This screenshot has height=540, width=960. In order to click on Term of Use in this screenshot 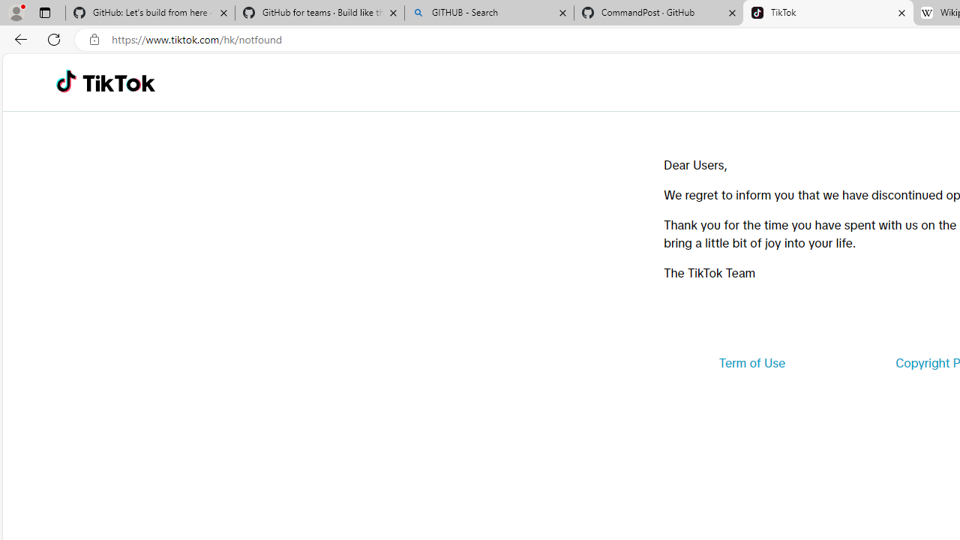, I will do `click(751, 363)`.